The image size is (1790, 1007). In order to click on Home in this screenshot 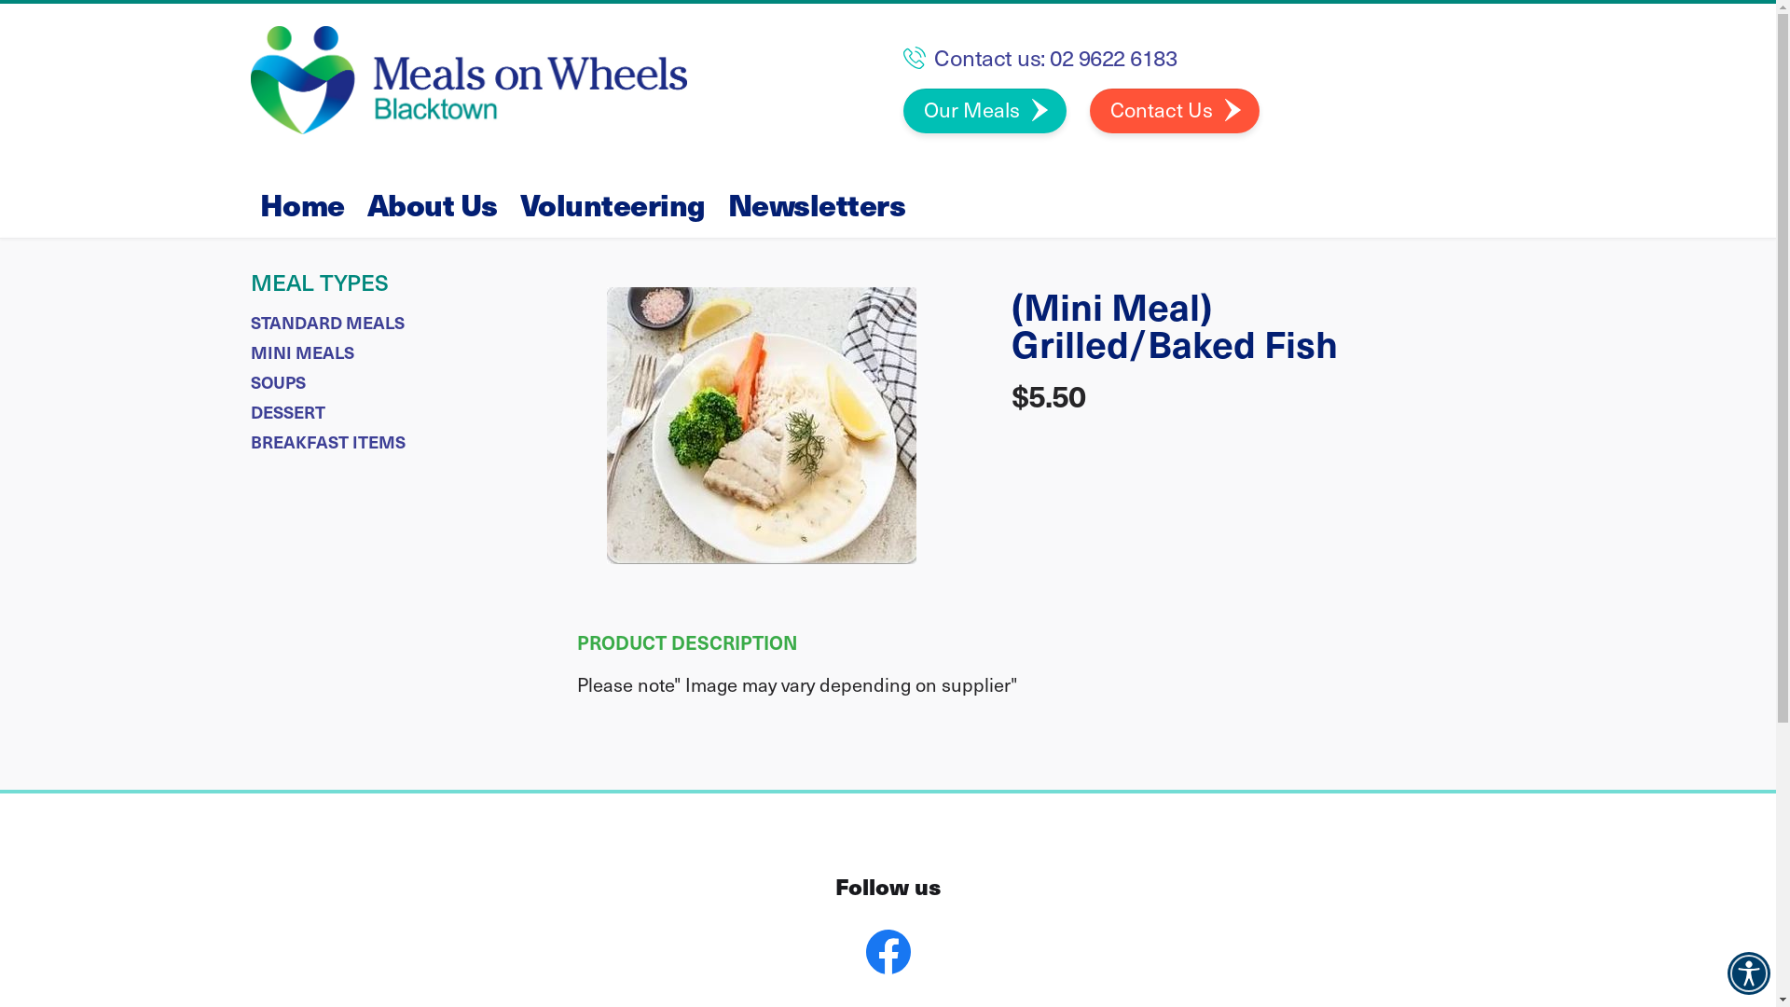, I will do `click(302, 204)`.